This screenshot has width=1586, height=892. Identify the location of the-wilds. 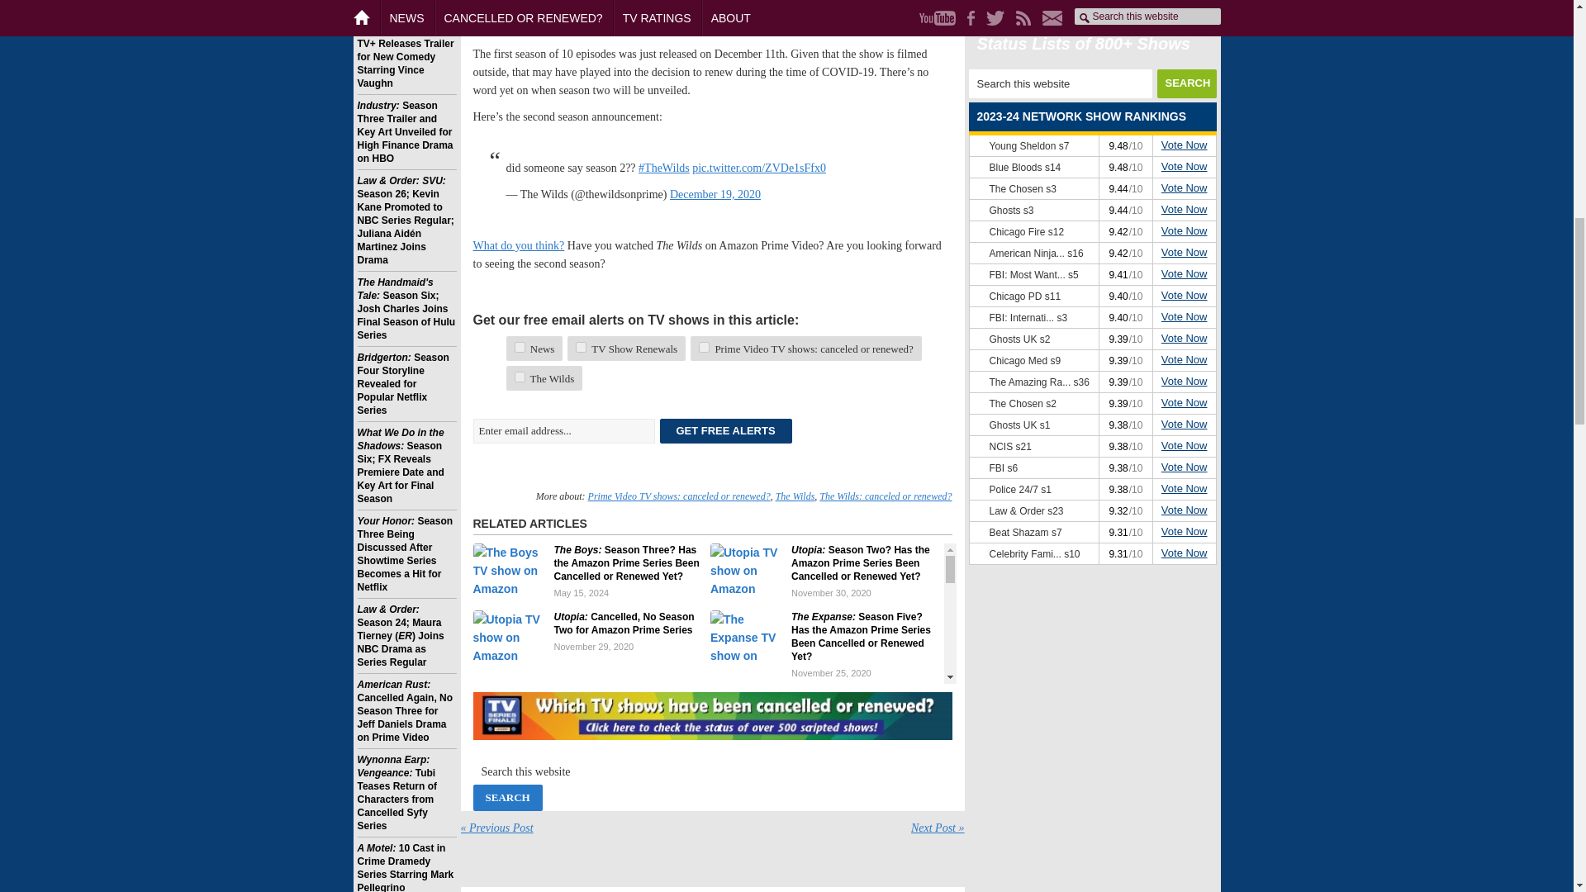
(519, 377).